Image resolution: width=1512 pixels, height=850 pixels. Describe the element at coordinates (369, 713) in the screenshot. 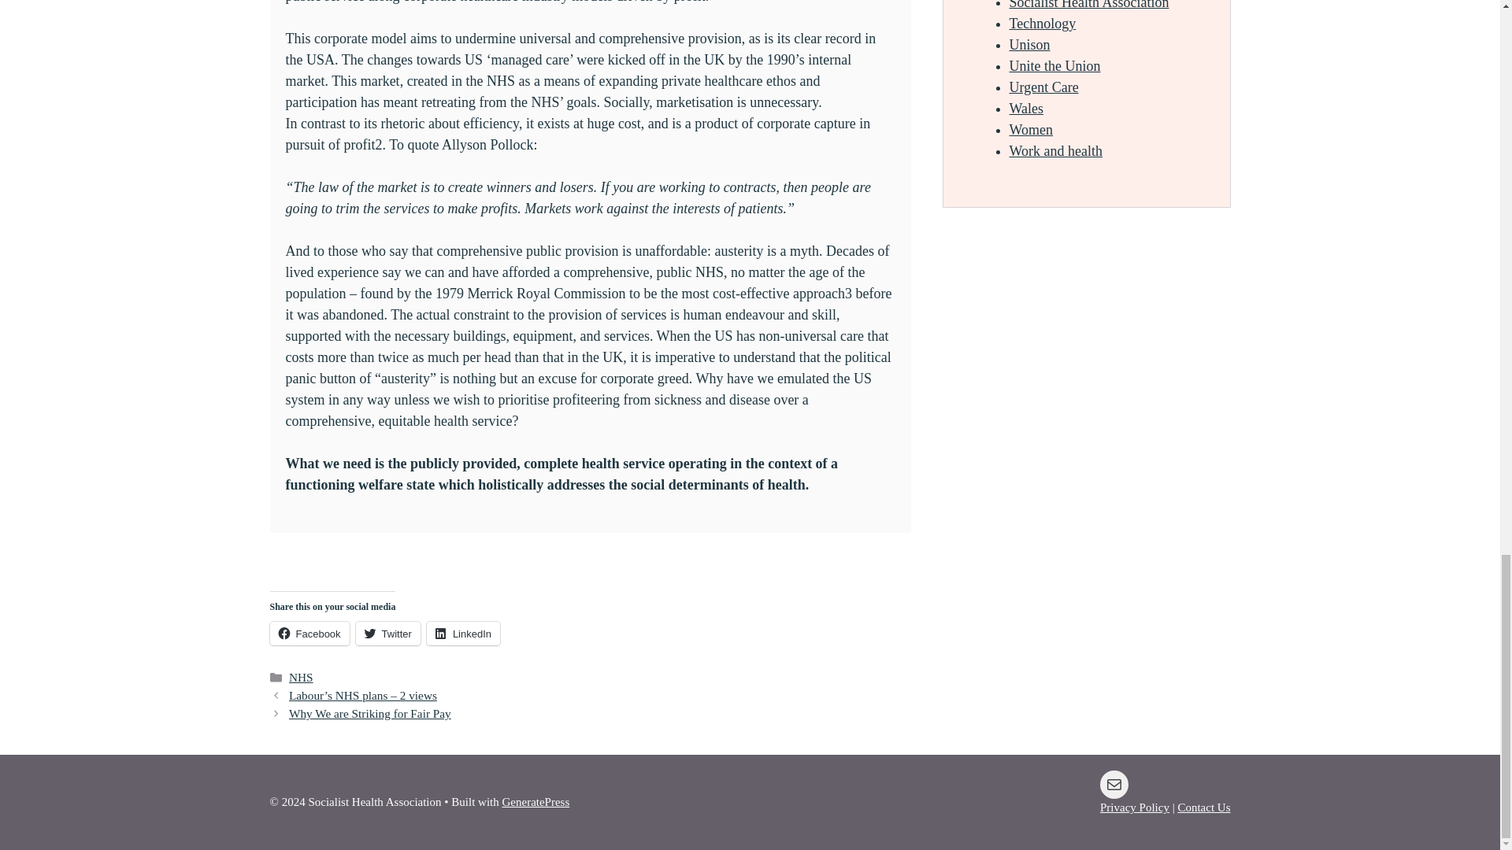

I see `Why We are Striking for Fair Pay` at that location.